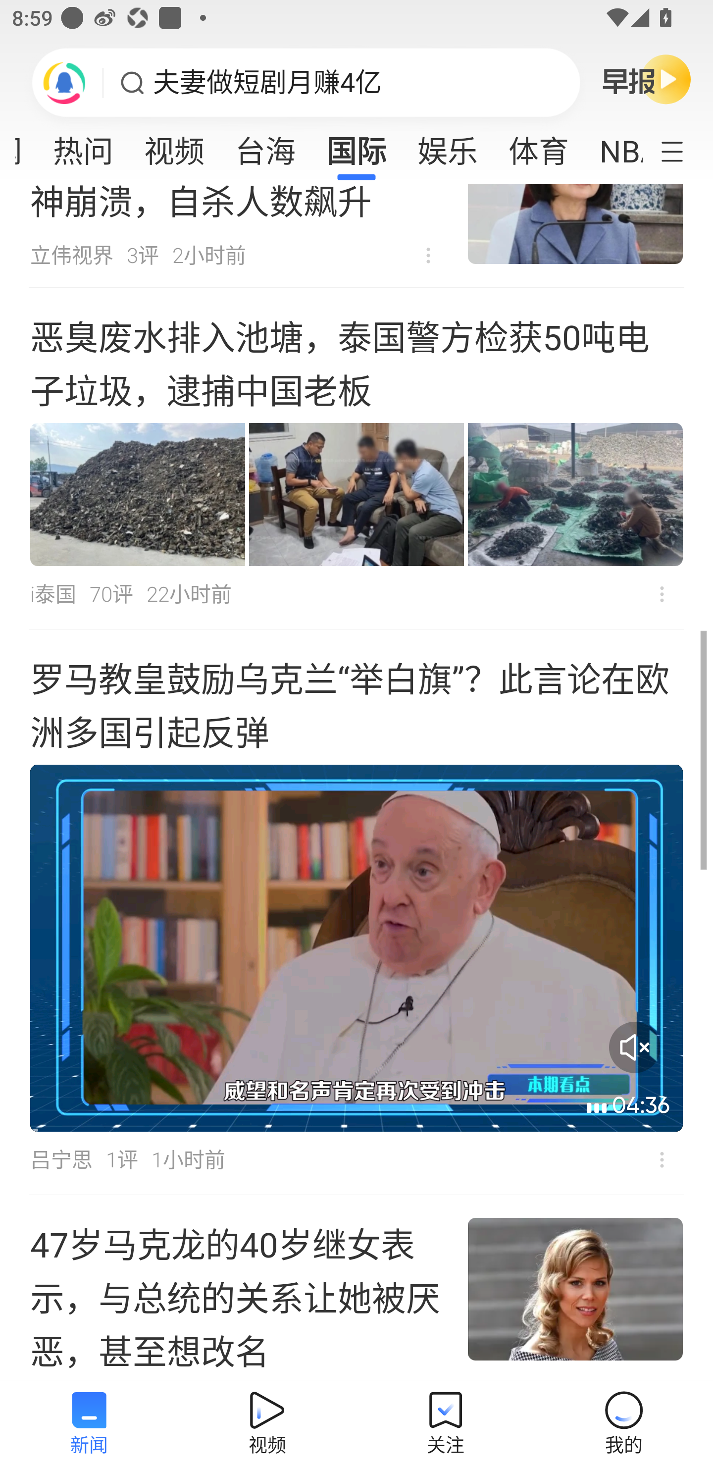 This screenshot has width=713, height=1466. I want to click on 热问, so click(83, 146).